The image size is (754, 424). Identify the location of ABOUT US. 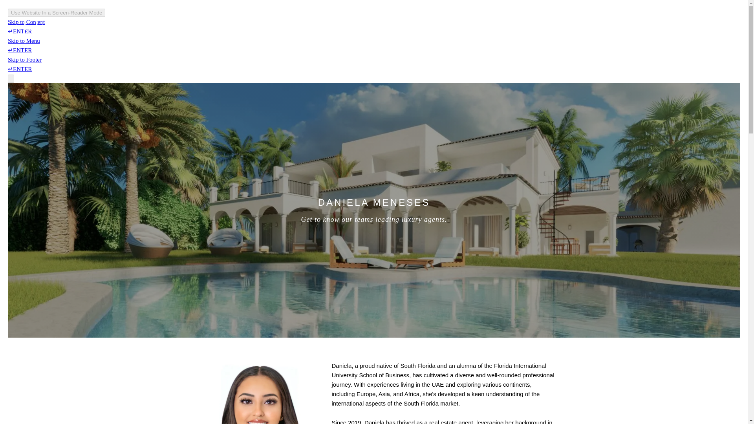
(318, 29).